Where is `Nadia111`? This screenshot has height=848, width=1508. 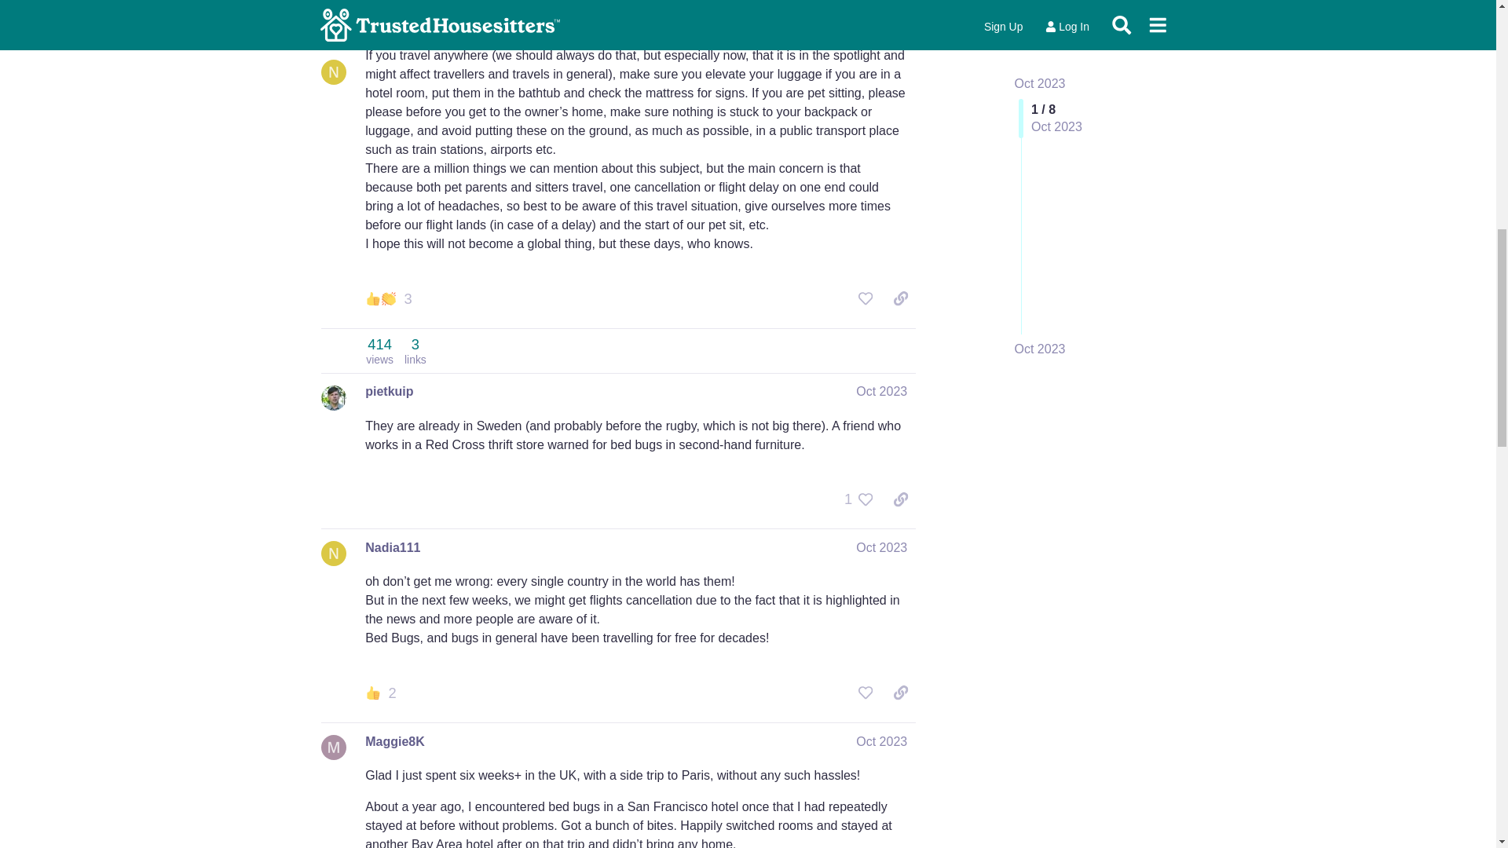 Nadia111 is located at coordinates (389, 391).